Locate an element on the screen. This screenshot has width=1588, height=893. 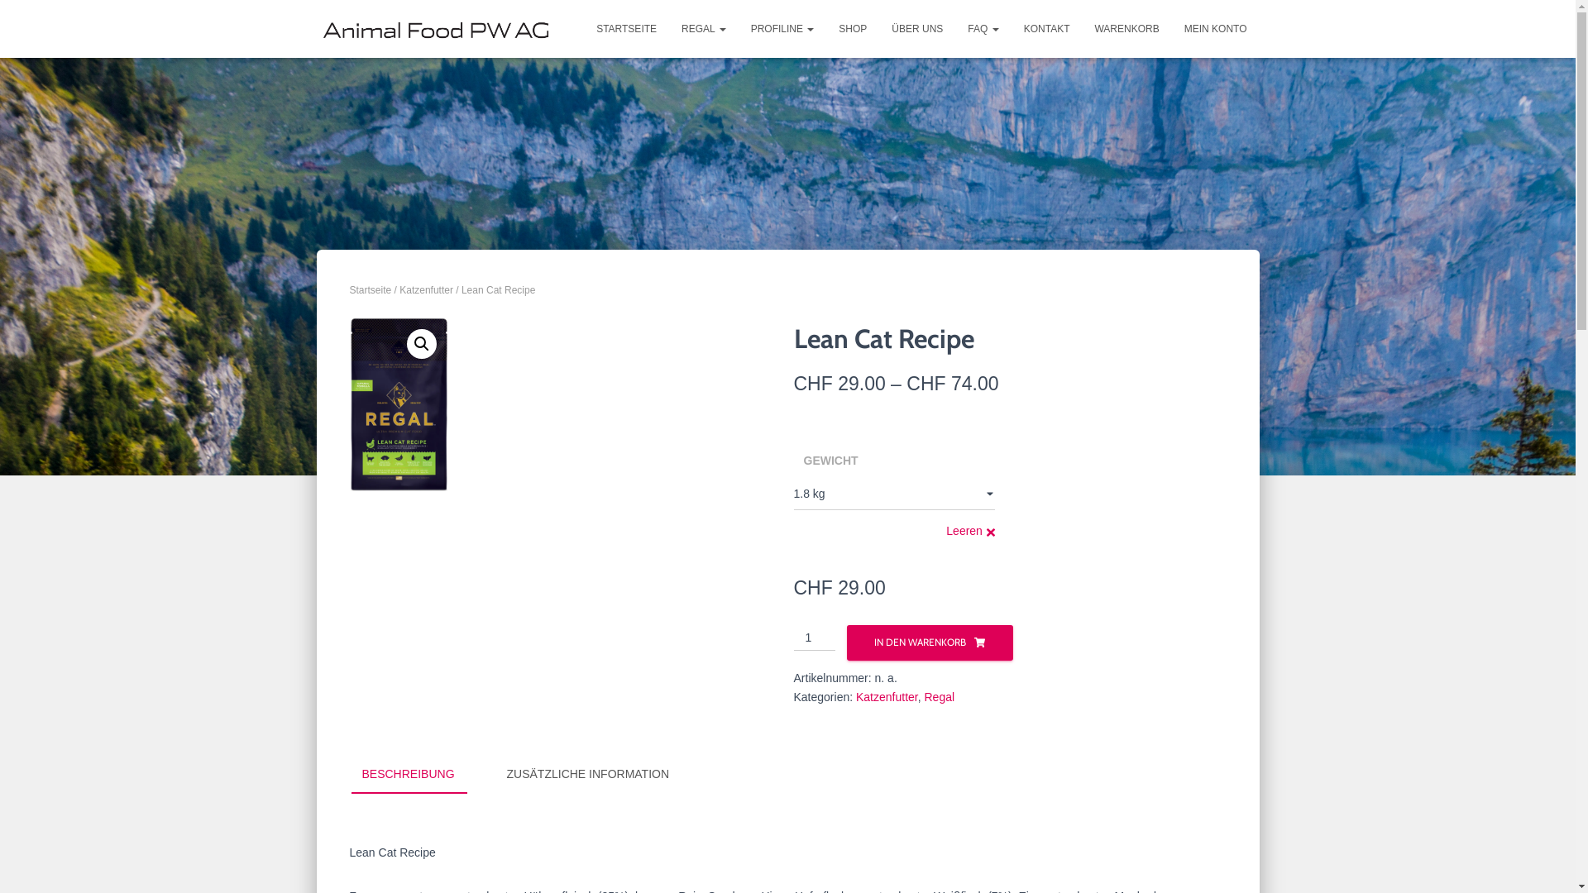
PROFILINE is located at coordinates (782, 29).